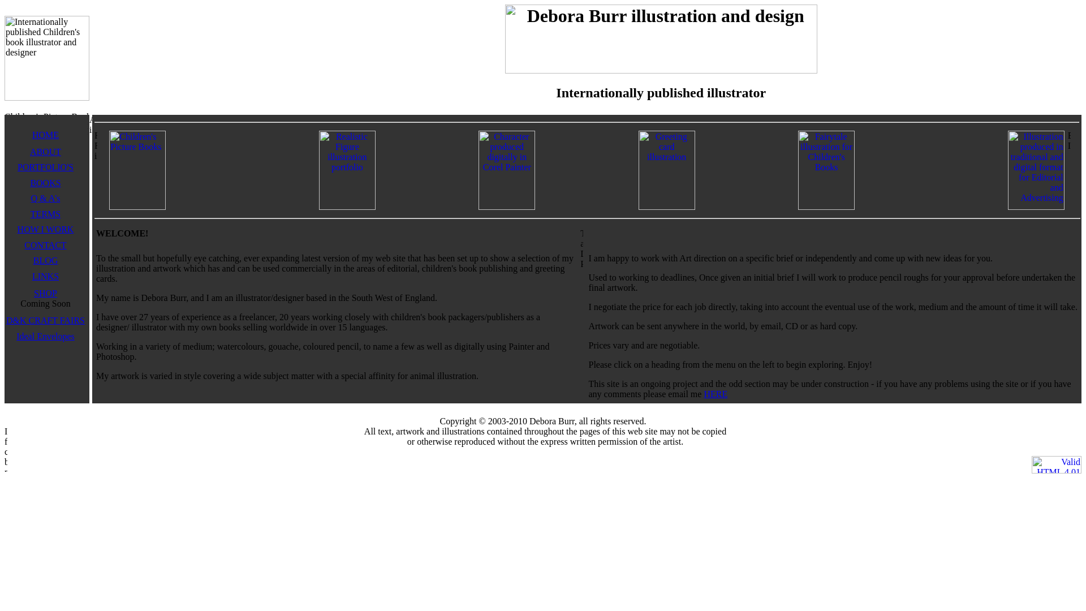 This screenshot has height=611, width=1086. I want to click on BLOG, so click(46, 260).